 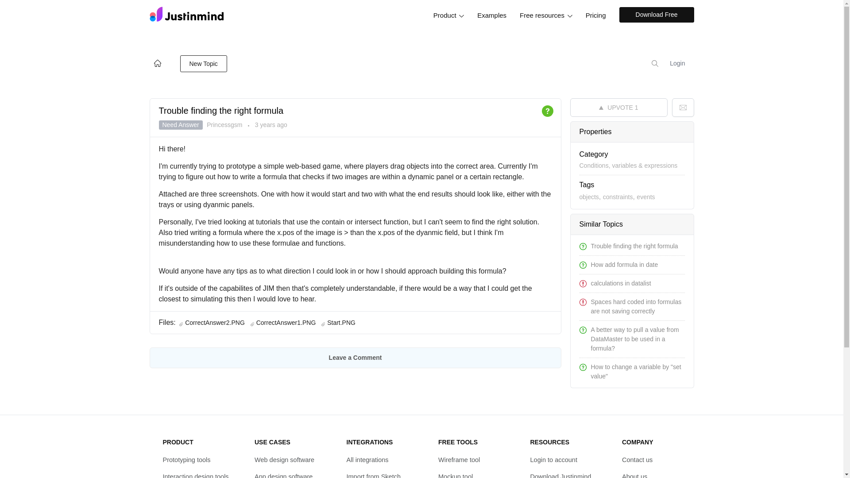 What do you see at coordinates (492, 15) in the screenshot?
I see `Examples` at bounding box center [492, 15].